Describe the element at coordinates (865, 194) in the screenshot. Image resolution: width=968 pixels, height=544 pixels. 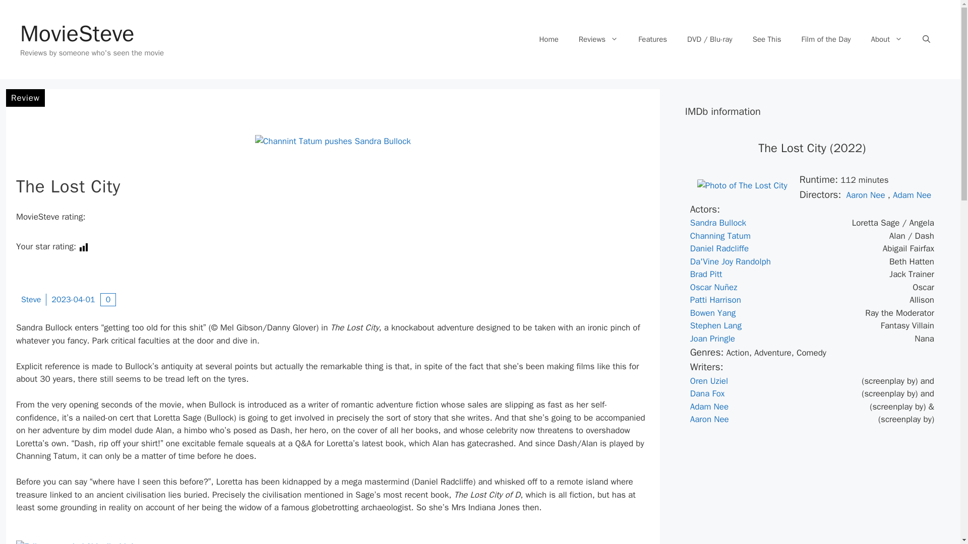
I see `open a new window with IMDb informations` at that location.